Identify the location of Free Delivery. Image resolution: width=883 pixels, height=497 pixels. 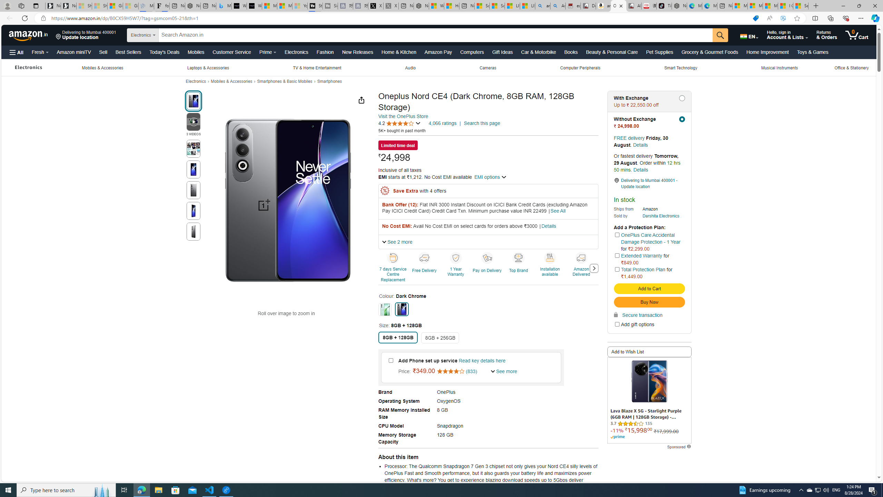
(426, 268).